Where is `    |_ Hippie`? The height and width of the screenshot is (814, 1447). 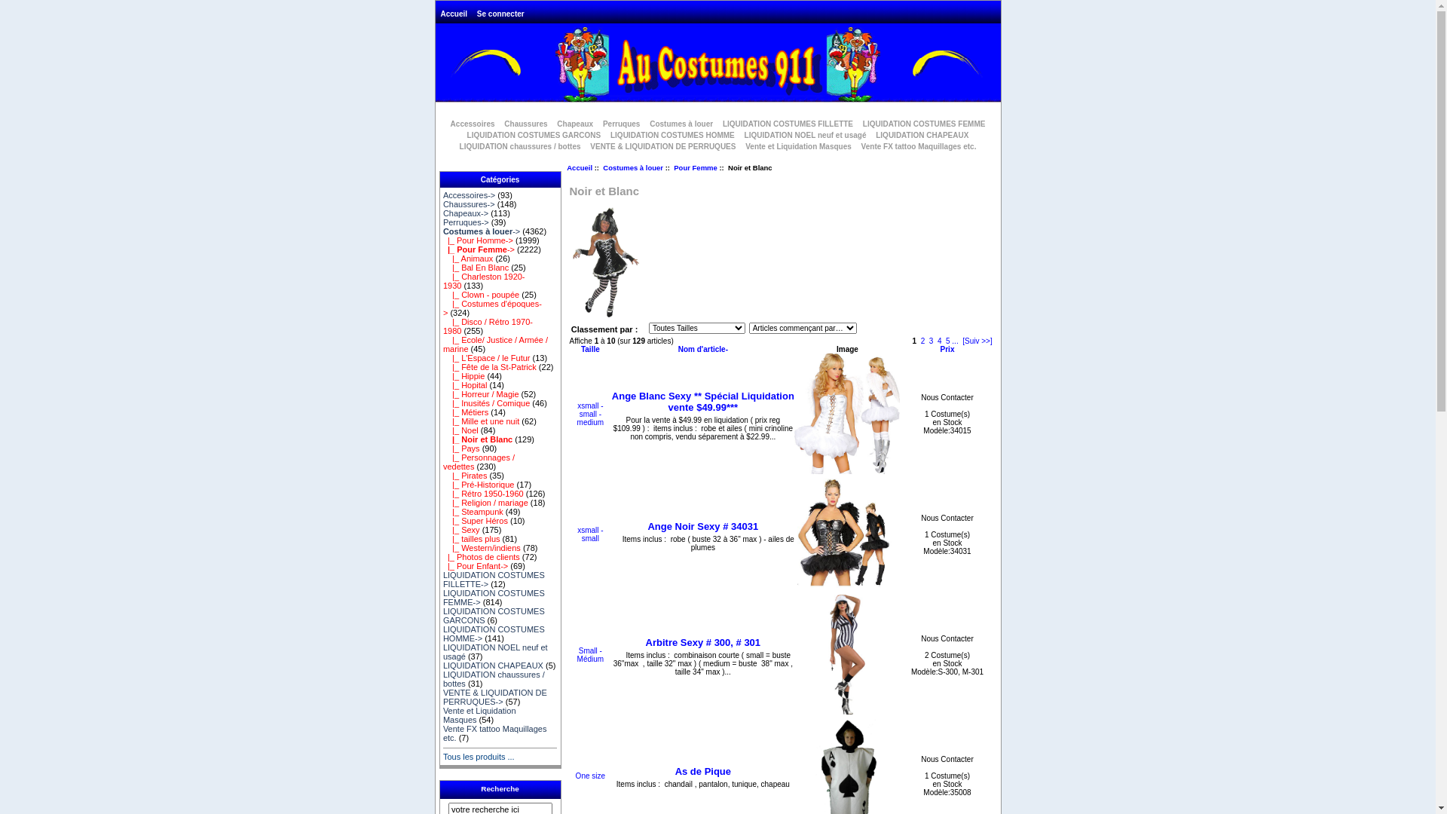     |_ Hippie is located at coordinates (464, 376).